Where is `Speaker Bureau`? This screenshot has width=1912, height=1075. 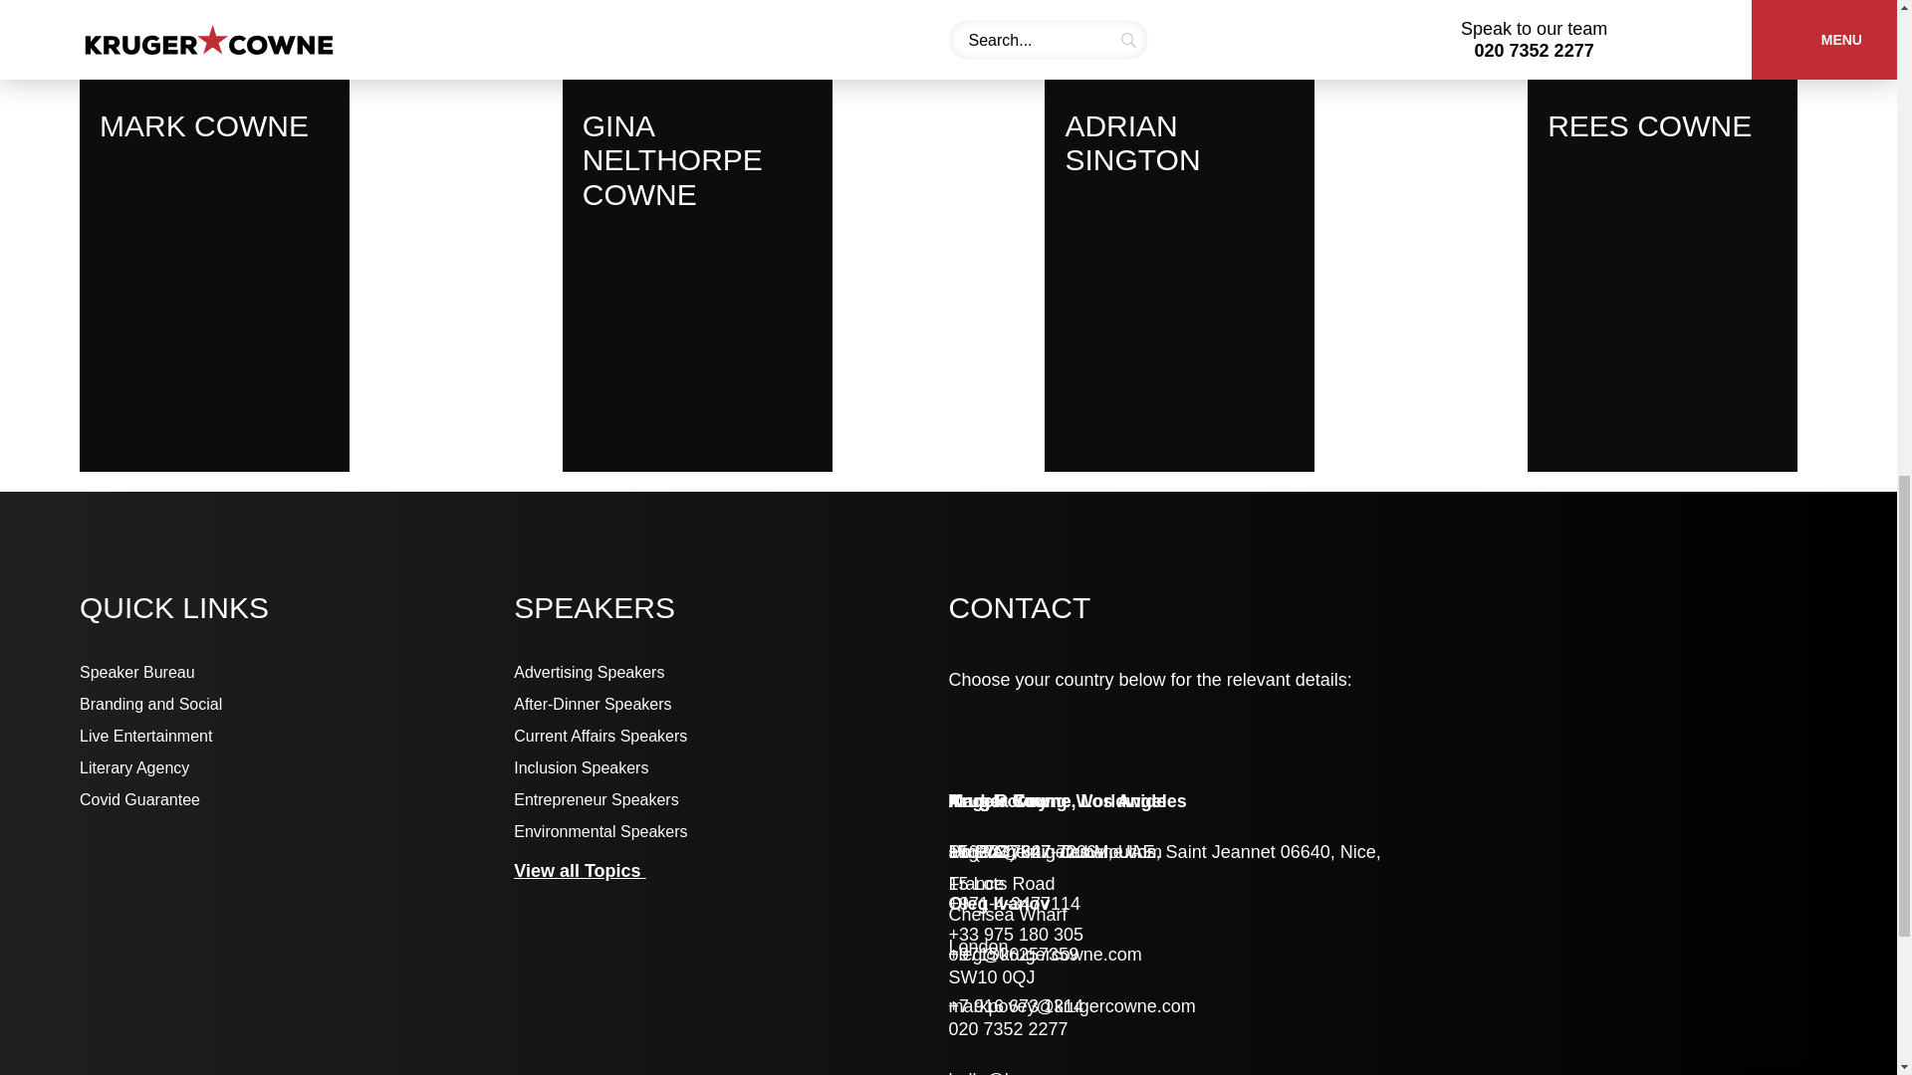 Speaker Bureau is located at coordinates (297, 673).